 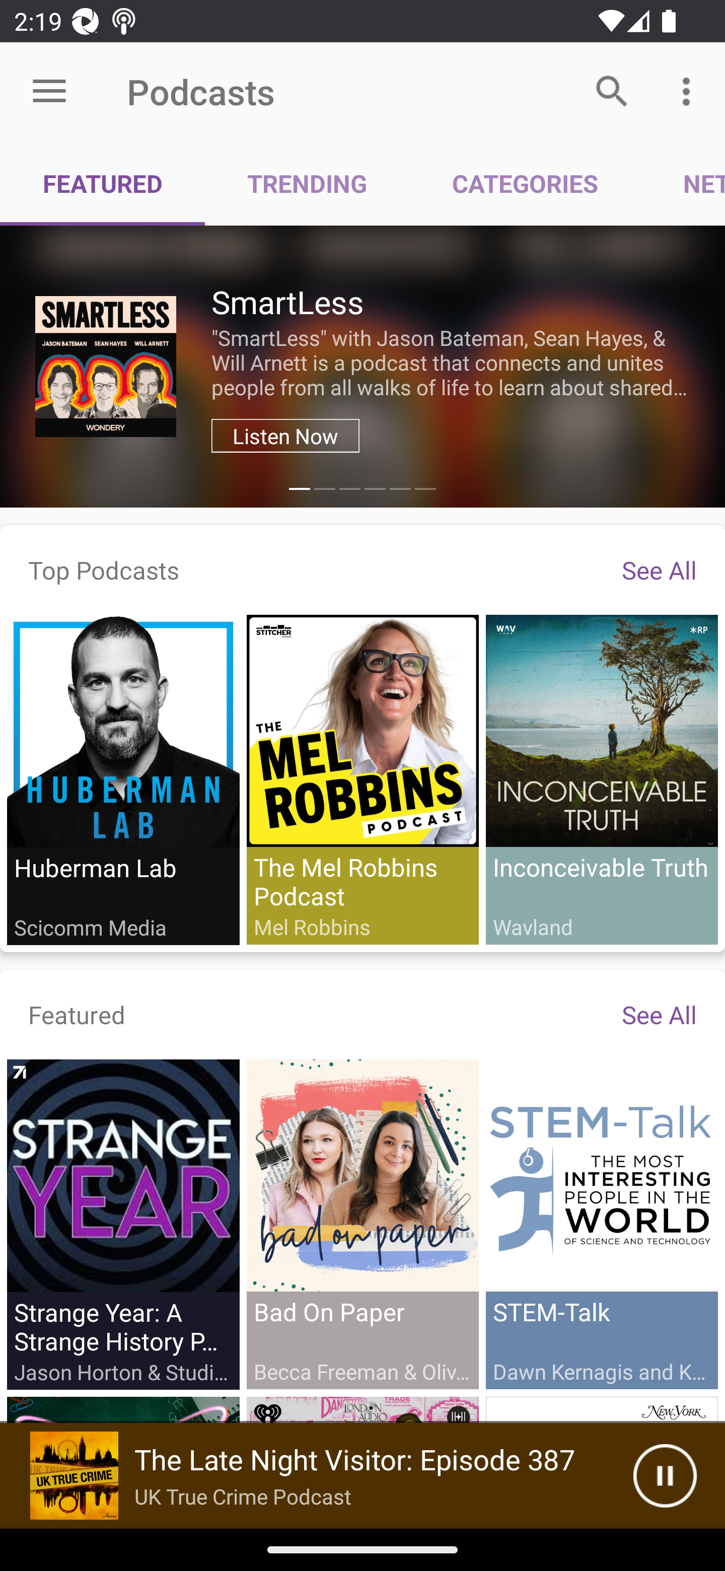 I want to click on Inconceivable Truth Wavland, so click(x=601, y=779).